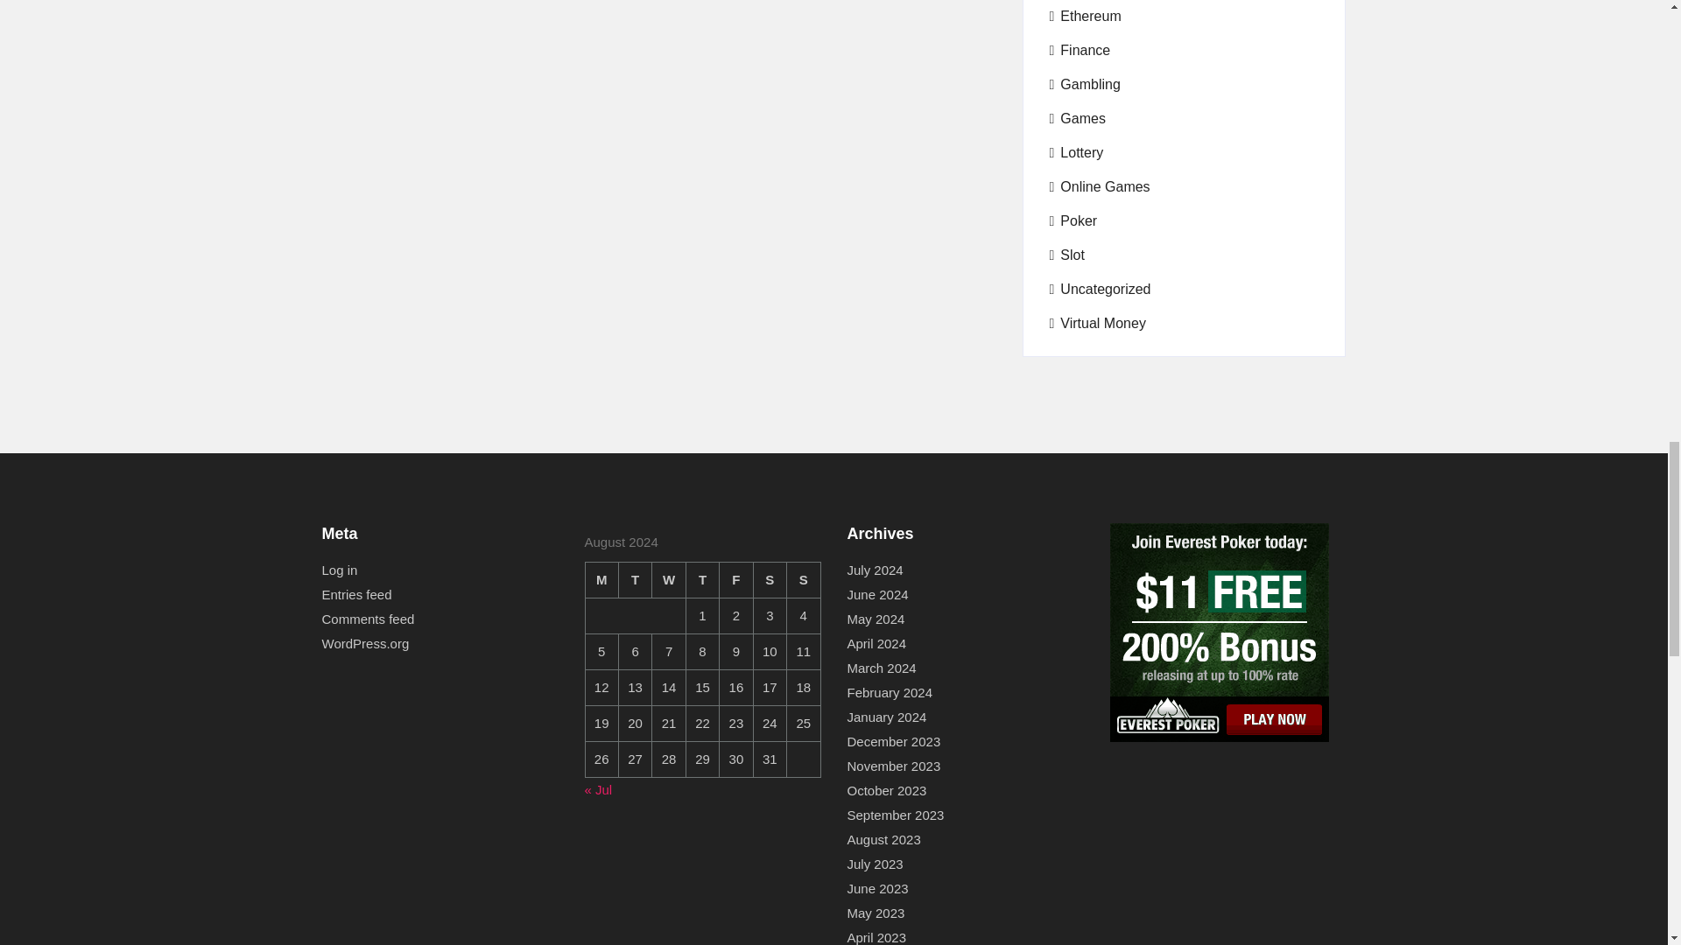 The width and height of the screenshot is (1681, 945). Describe the element at coordinates (340, 570) in the screenshot. I see `Log in` at that location.